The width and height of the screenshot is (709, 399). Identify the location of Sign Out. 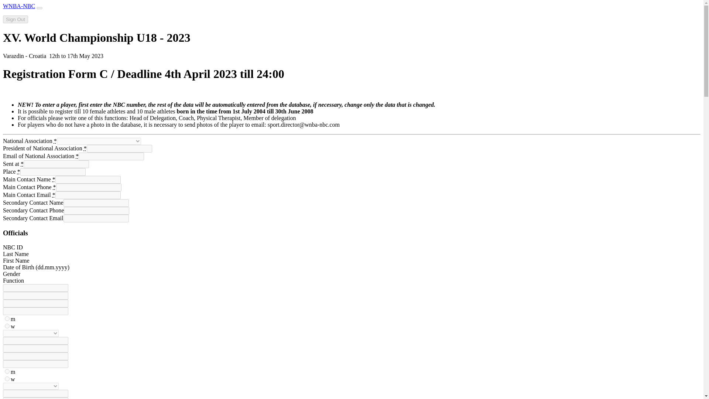
(16, 19).